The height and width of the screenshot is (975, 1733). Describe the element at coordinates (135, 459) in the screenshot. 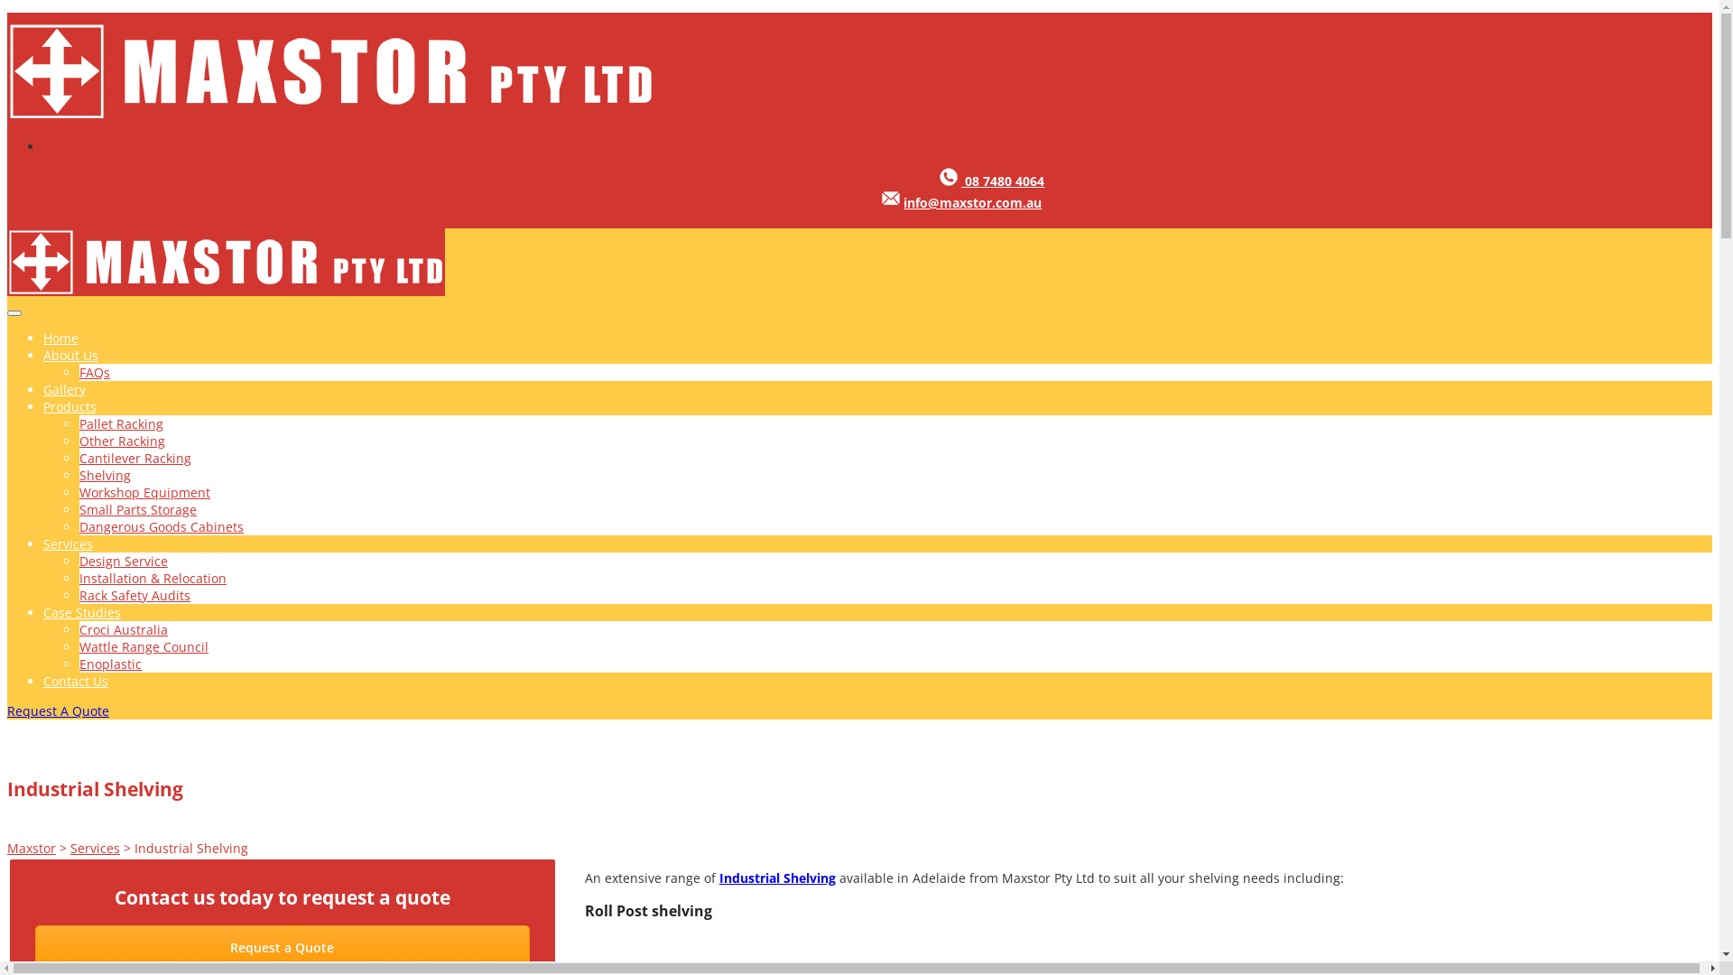

I see `Cantilever Racking` at that location.